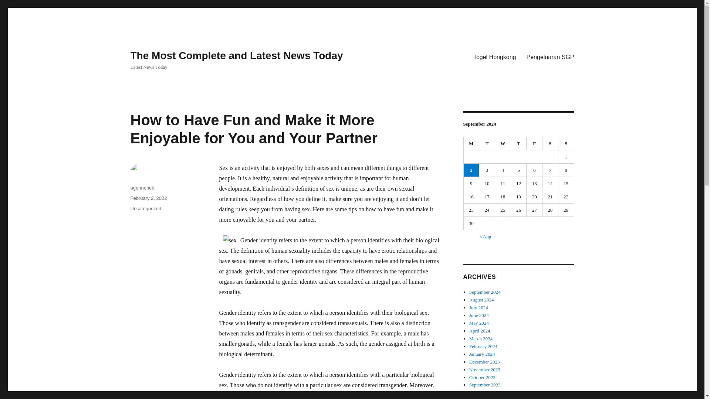 The height and width of the screenshot is (399, 710). I want to click on September 2023, so click(485, 384).